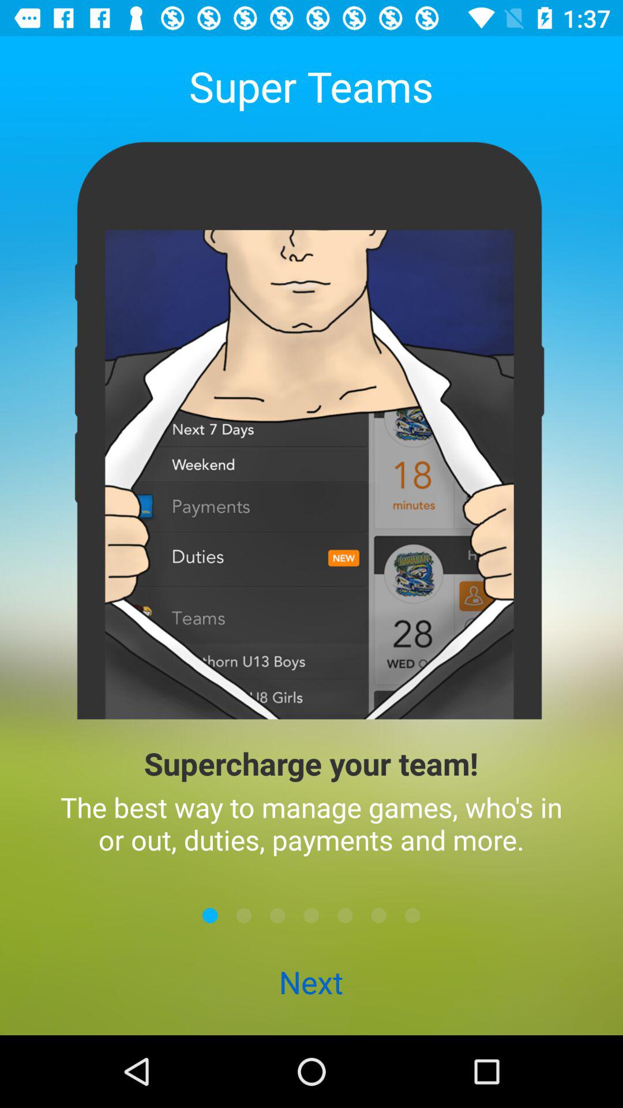 This screenshot has height=1108, width=623. Describe the element at coordinates (311, 983) in the screenshot. I see `press the next icon` at that location.